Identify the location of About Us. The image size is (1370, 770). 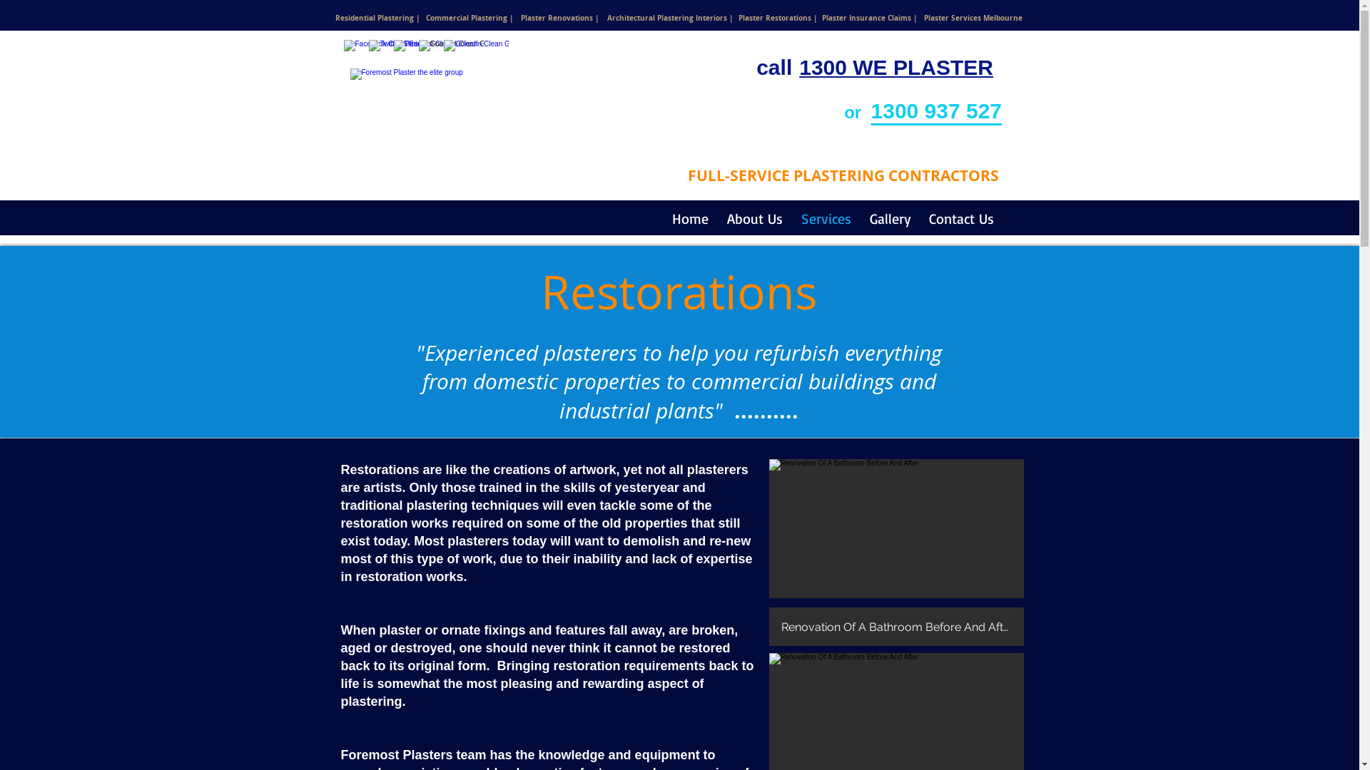
(752, 218).